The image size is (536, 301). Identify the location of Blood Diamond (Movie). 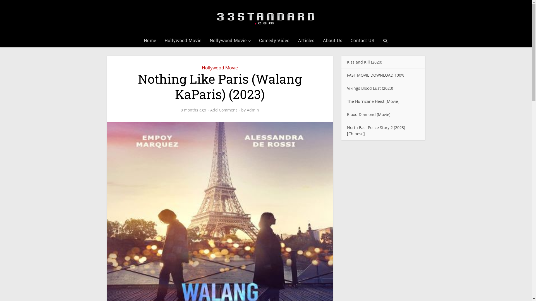
(368, 114).